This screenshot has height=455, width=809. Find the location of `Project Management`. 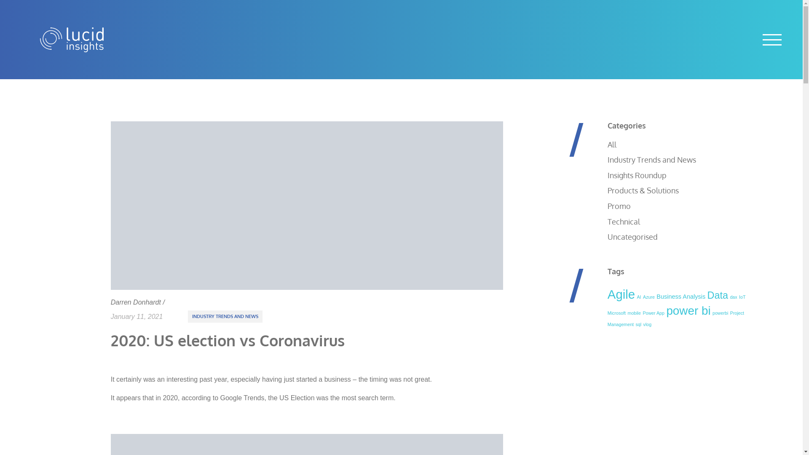

Project Management is located at coordinates (676, 318).